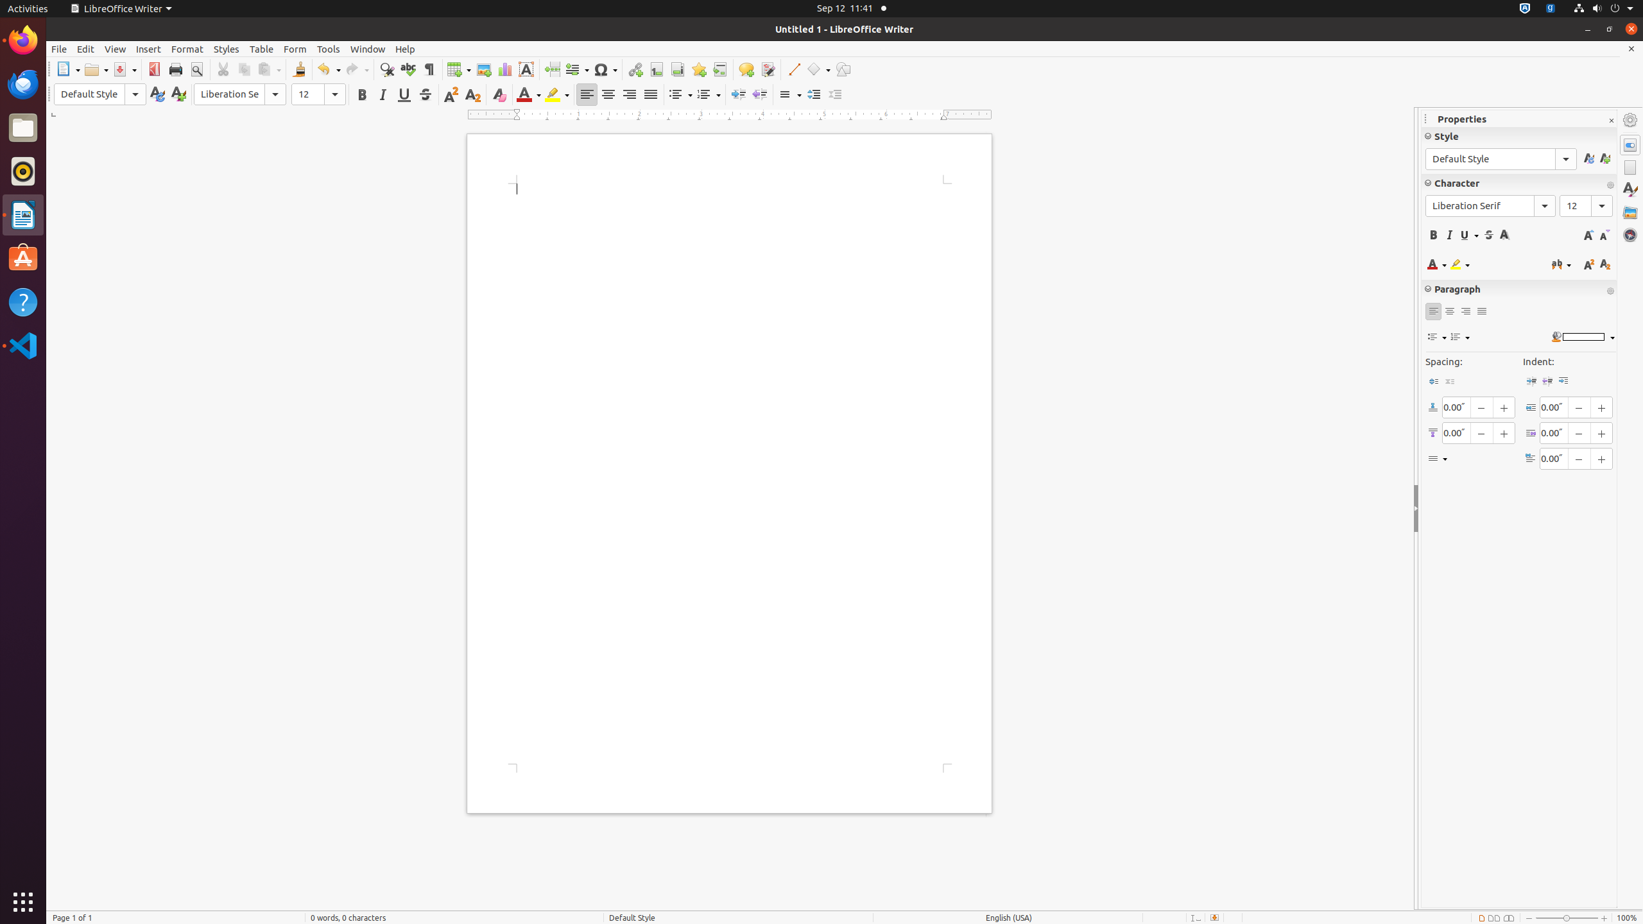 This screenshot has height=924, width=1643. I want to click on Strikethrough, so click(425, 95).